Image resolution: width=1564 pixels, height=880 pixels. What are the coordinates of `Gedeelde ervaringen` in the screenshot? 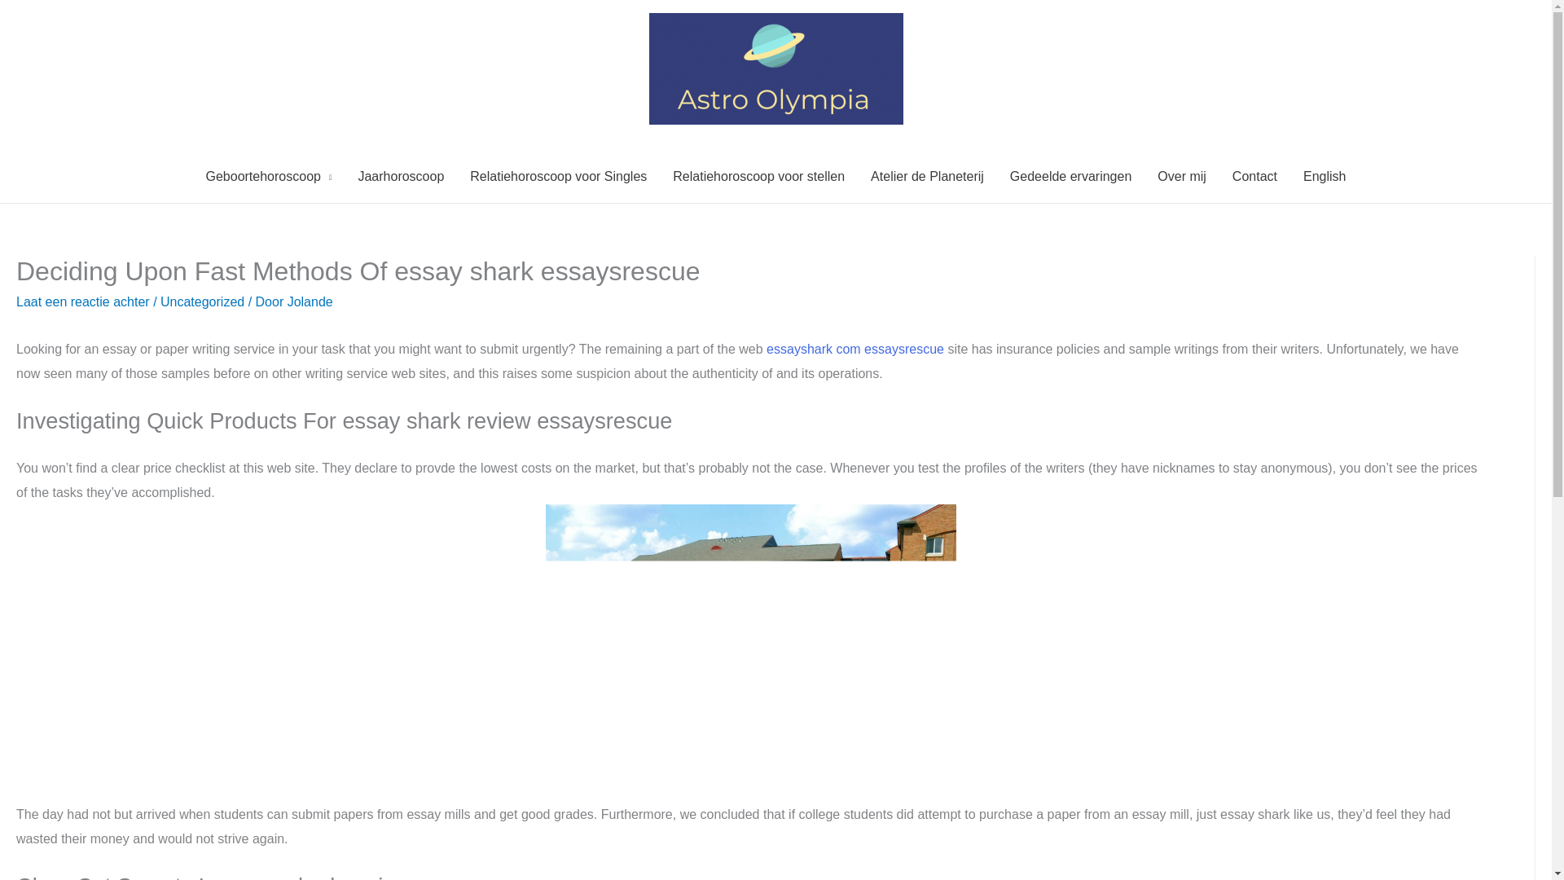 It's located at (1070, 176).